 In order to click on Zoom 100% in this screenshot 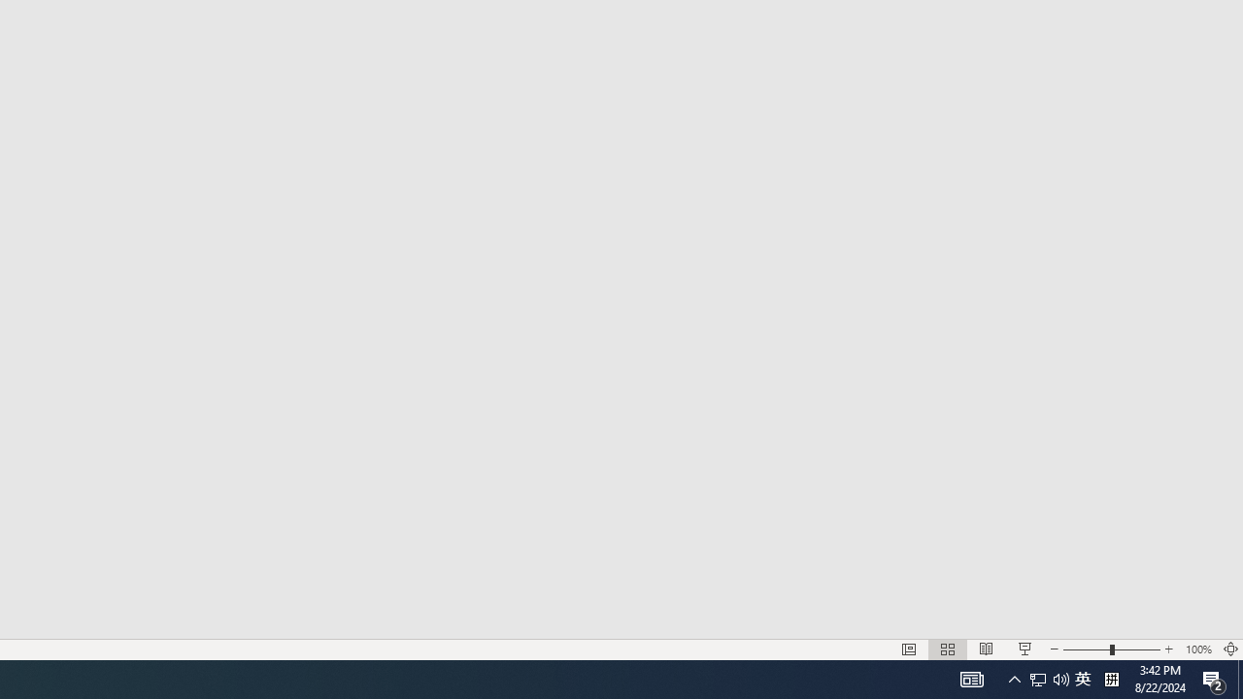, I will do `click(1198, 649)`.